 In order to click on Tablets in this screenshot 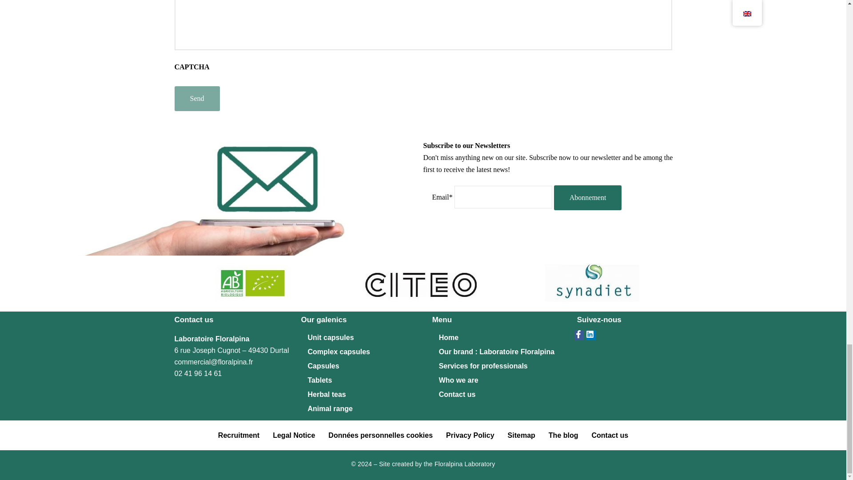, I will do `click(362, 380)`.